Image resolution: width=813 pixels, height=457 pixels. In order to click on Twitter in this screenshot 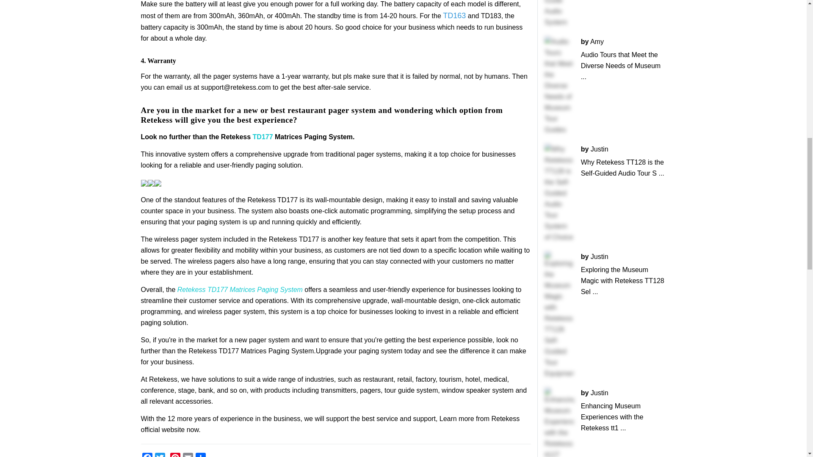, I will do `click(160, 455)`.